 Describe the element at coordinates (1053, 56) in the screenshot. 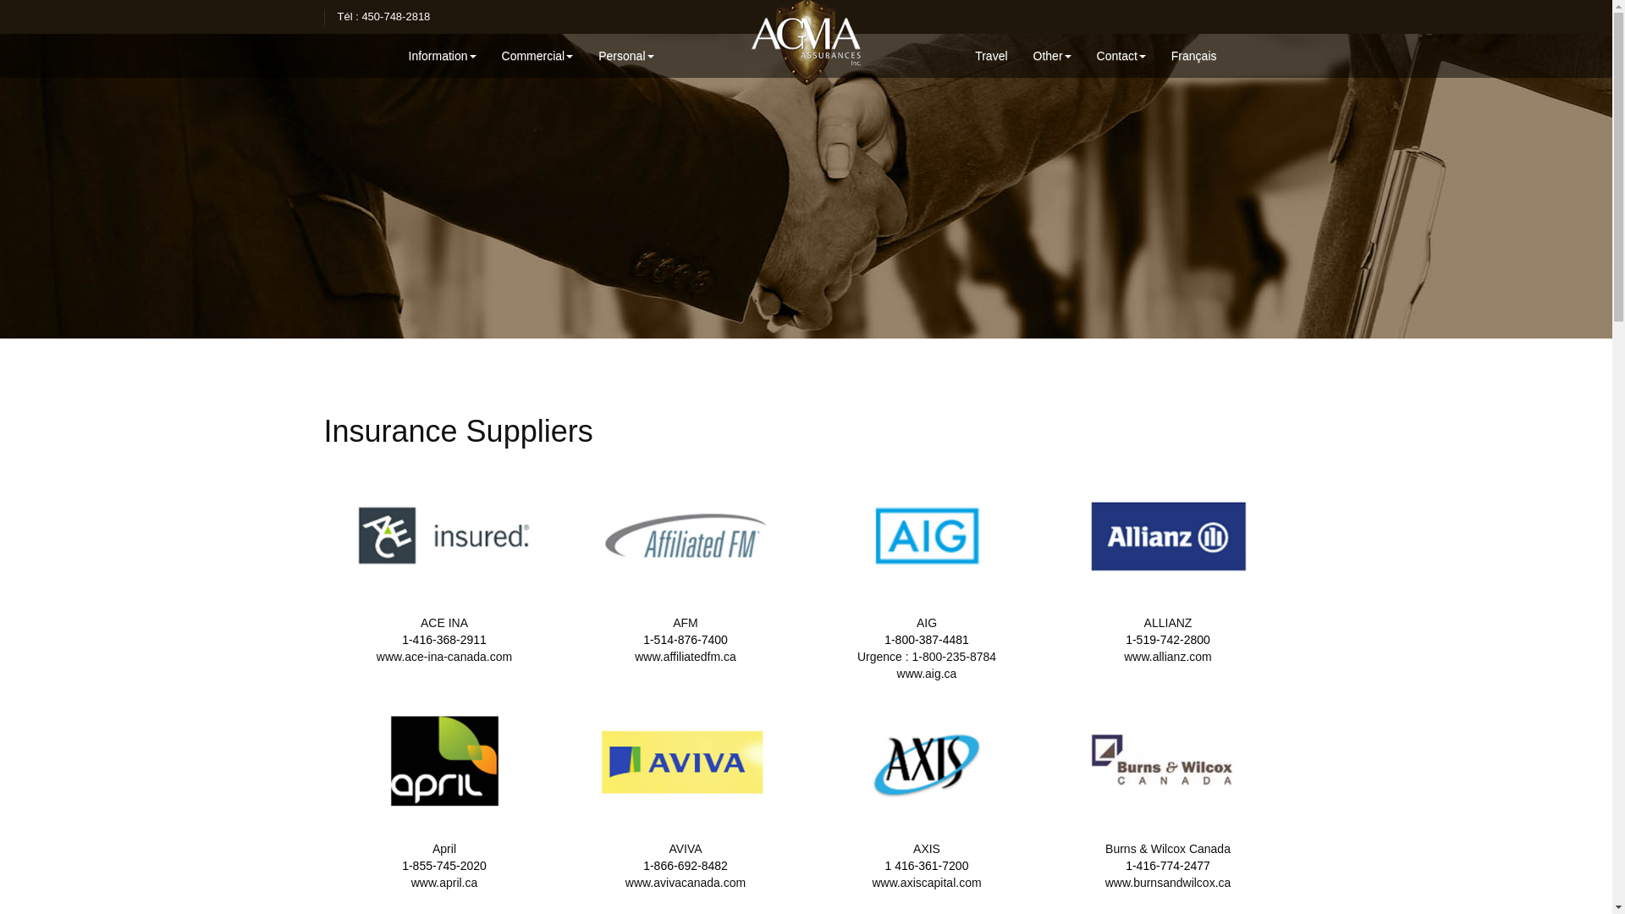

I see `Other` at that location.